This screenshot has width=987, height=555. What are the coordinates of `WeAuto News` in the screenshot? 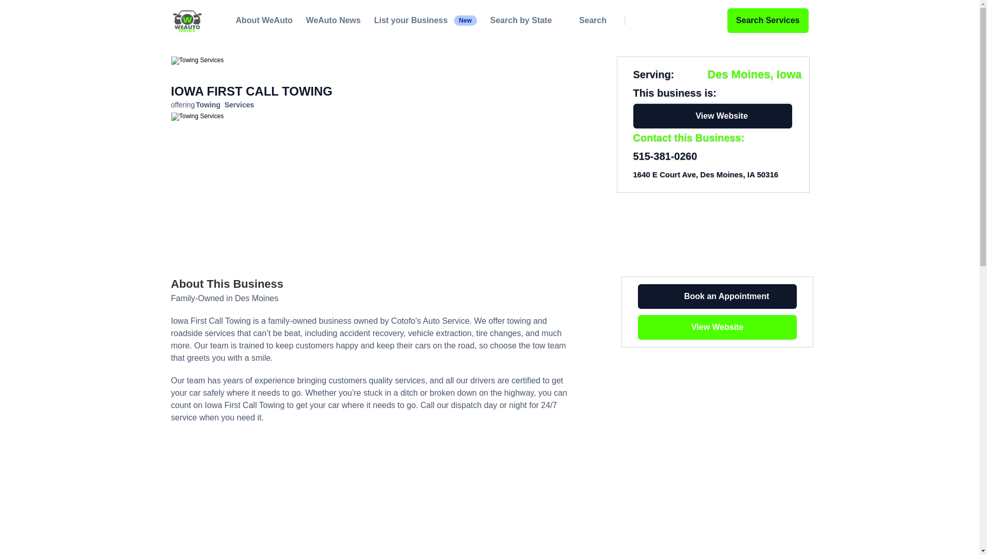 It's located at (425, 21).